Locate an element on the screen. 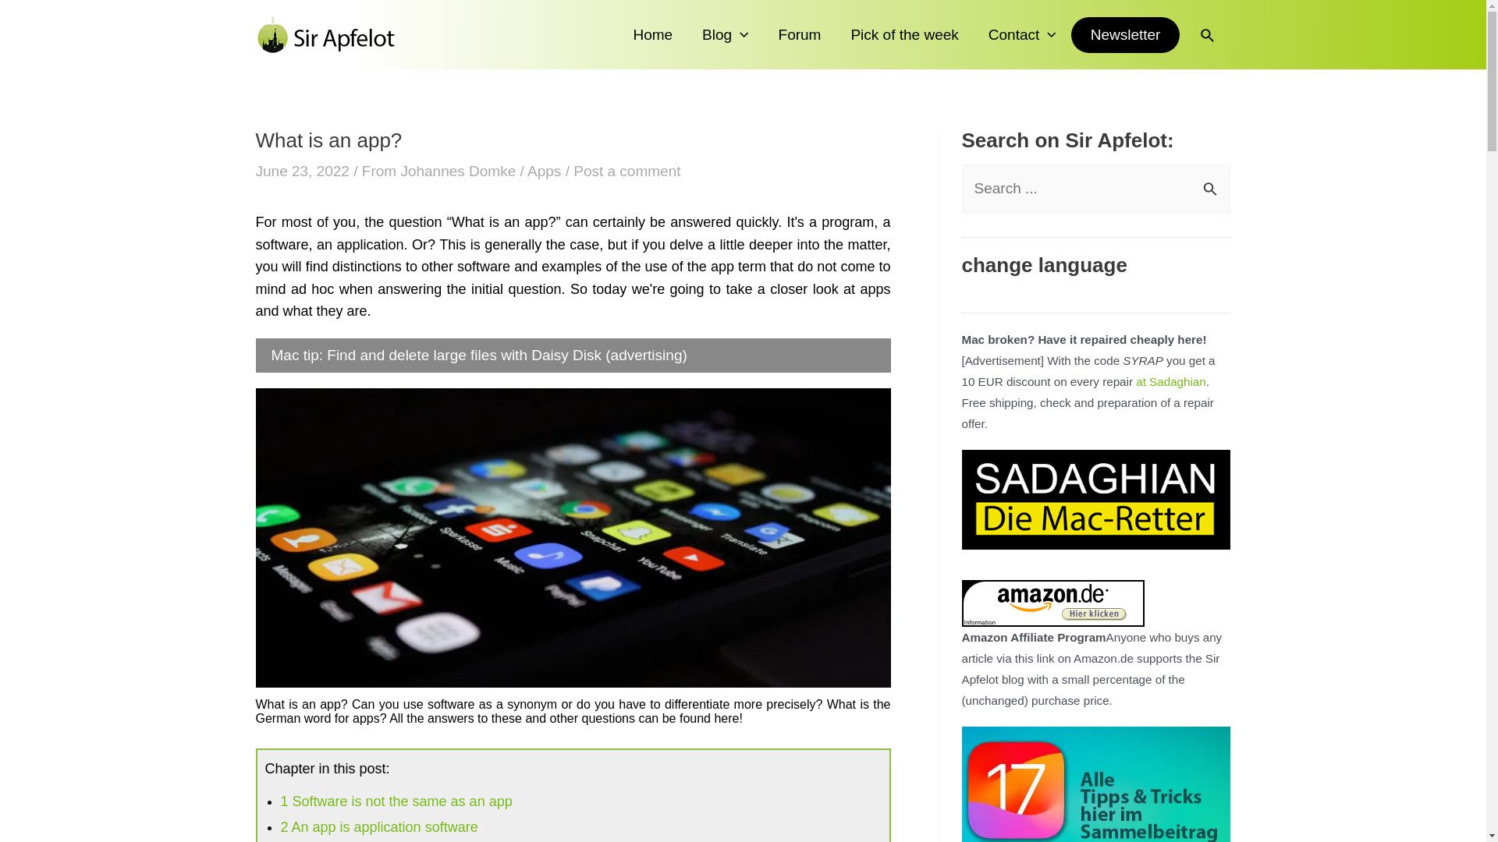 The image size is (1498, 842). Blog is located at coordinates (725, 34).